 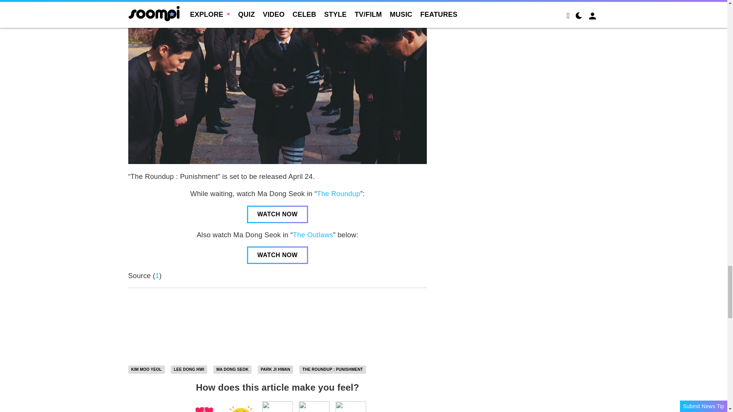 What do you see at coordinates (277, 255) in the screenshot?
I see `WATCH NOW` at bounding box center [277, 255].